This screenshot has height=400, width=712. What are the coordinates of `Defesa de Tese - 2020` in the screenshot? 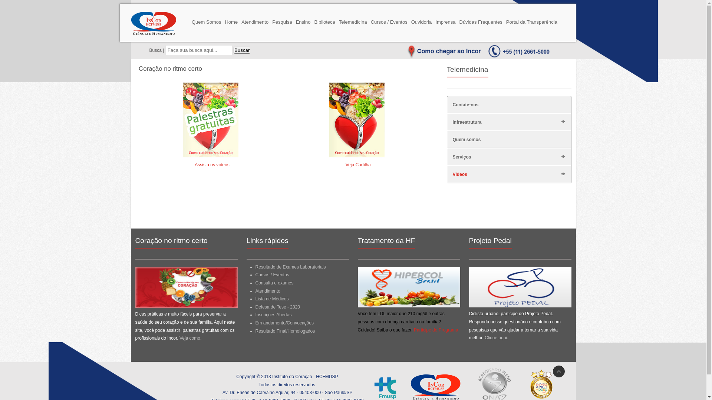 It's located at (277, 307).